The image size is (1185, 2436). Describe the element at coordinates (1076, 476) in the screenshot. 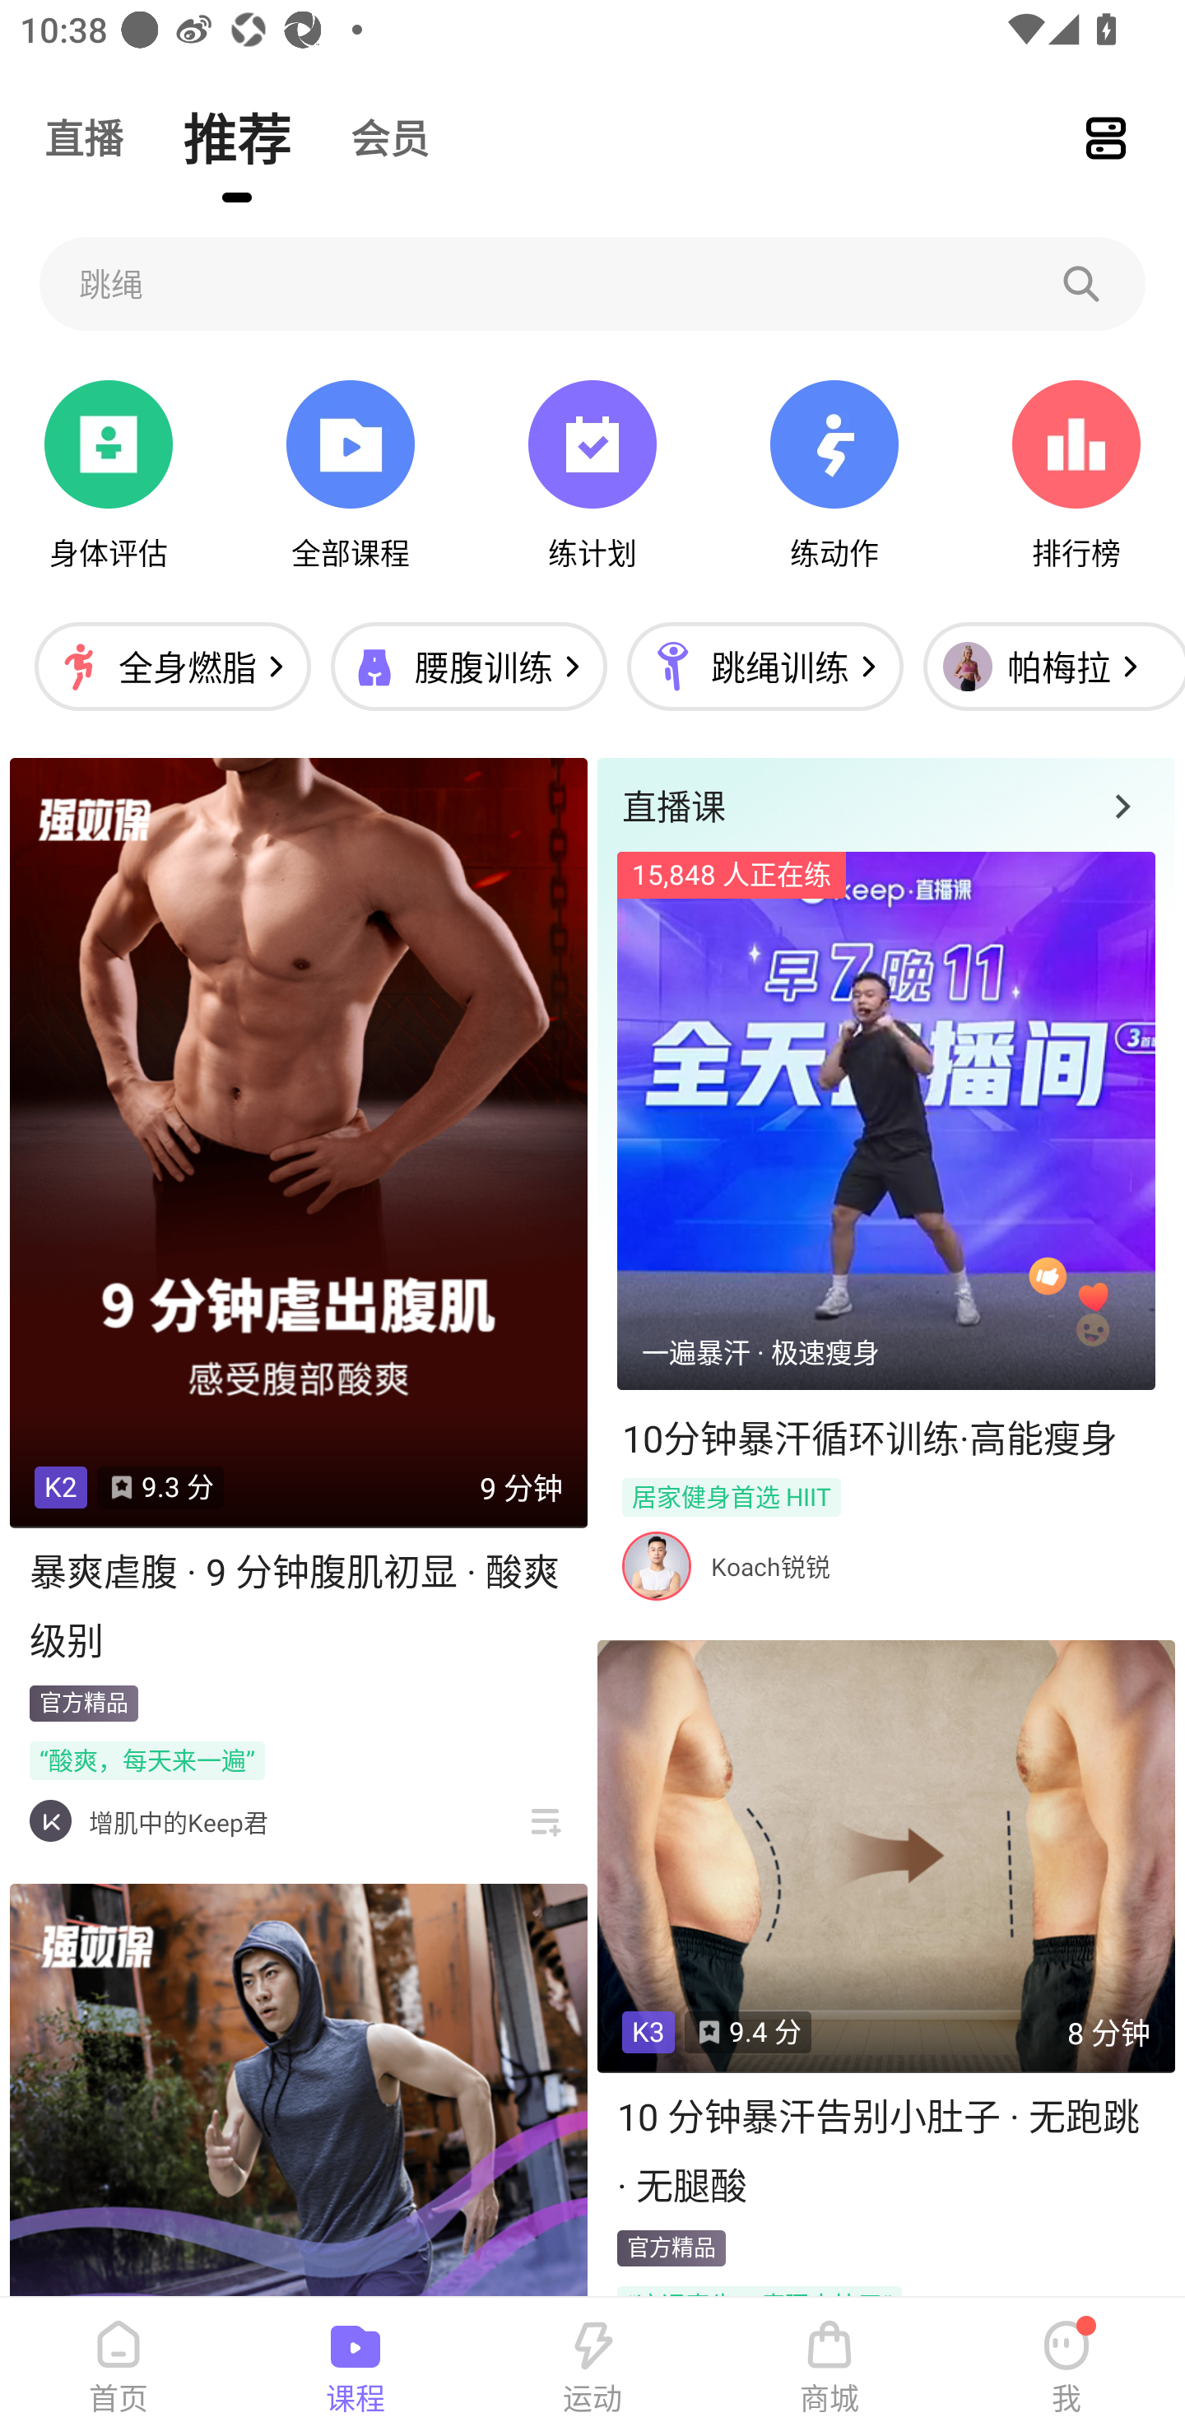

I see `排行榜` at that location.